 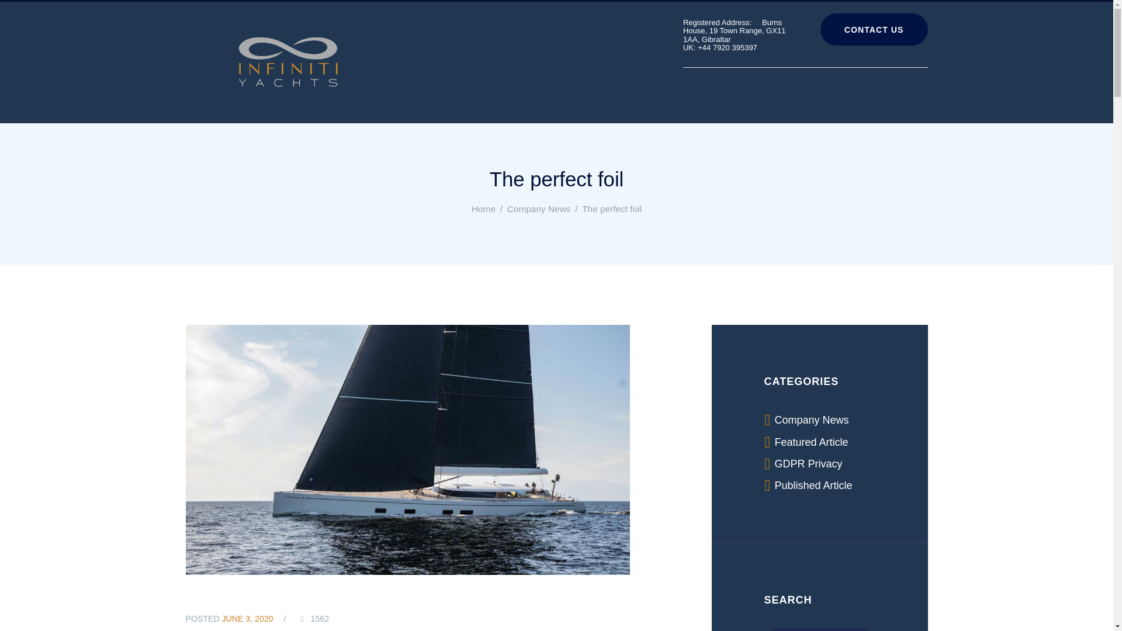 I want to click on JUNE 3, 2020, so click(x=248, y=618).